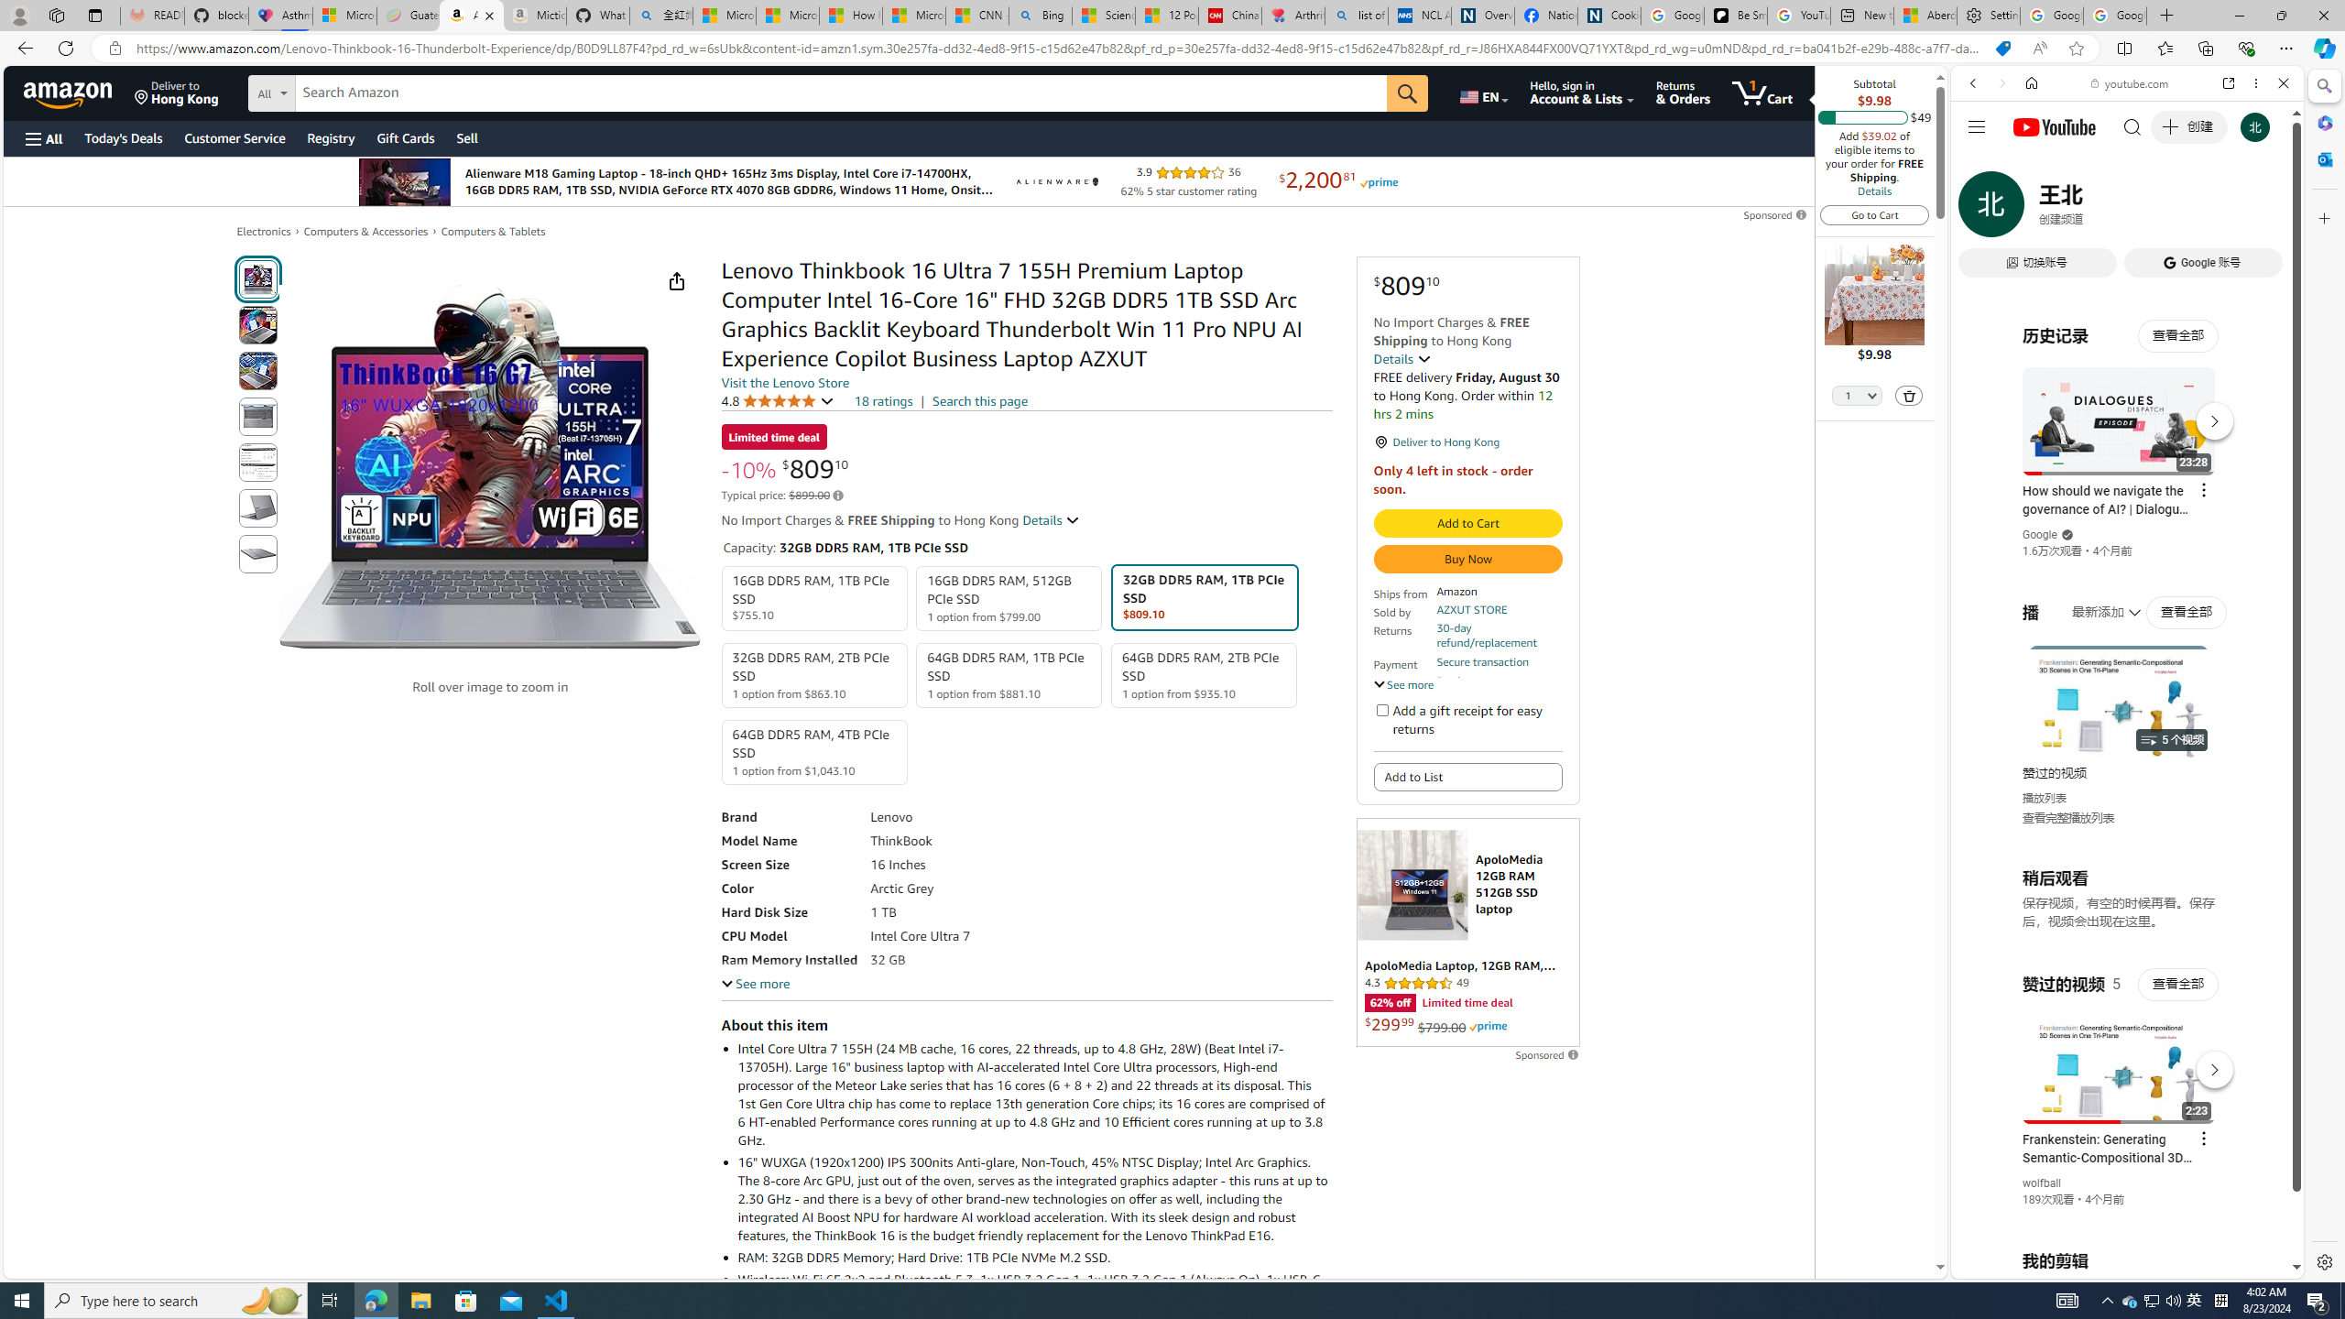  Describe the element at coordinates (2127, 544) in the screenshot. I see `Trailer #2 [HD]` at that location.